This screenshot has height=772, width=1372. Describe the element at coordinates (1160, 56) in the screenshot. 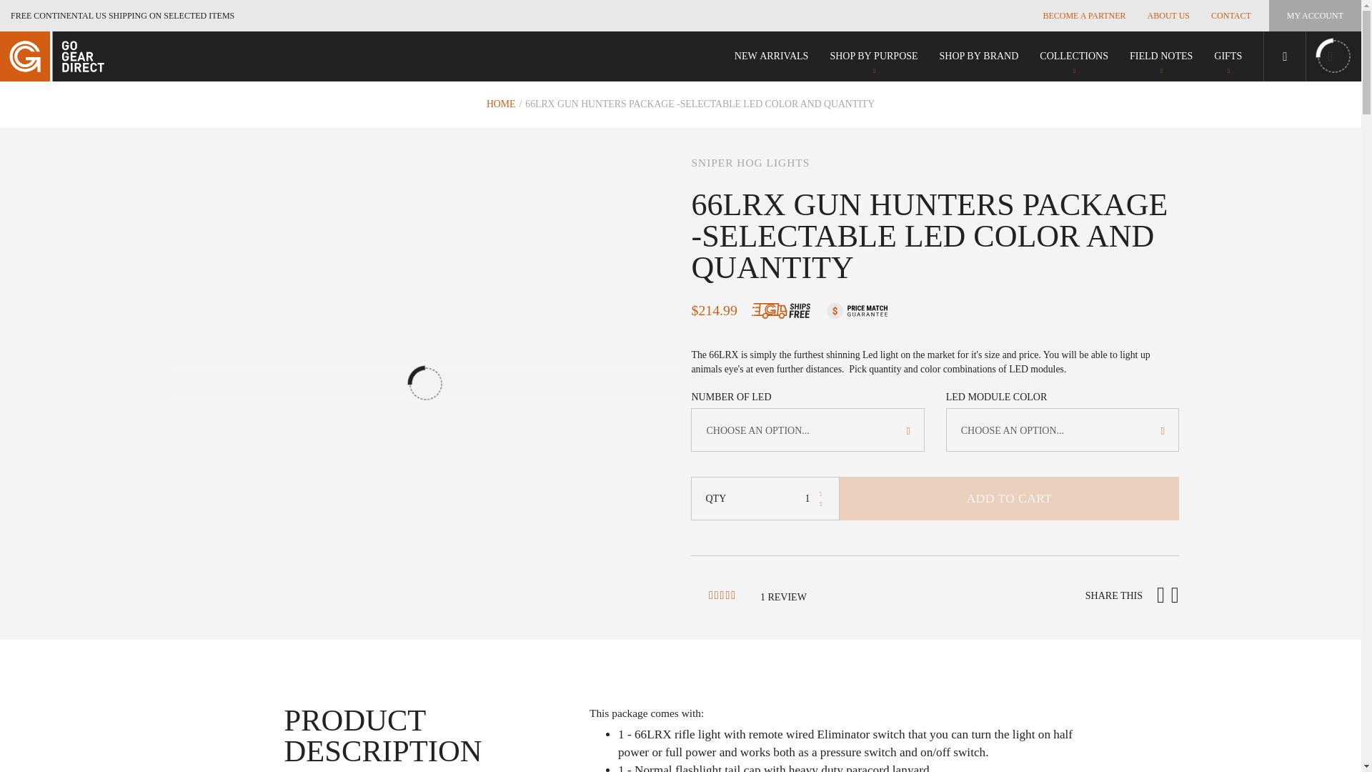

I see `Go Gear Direct` at that location.